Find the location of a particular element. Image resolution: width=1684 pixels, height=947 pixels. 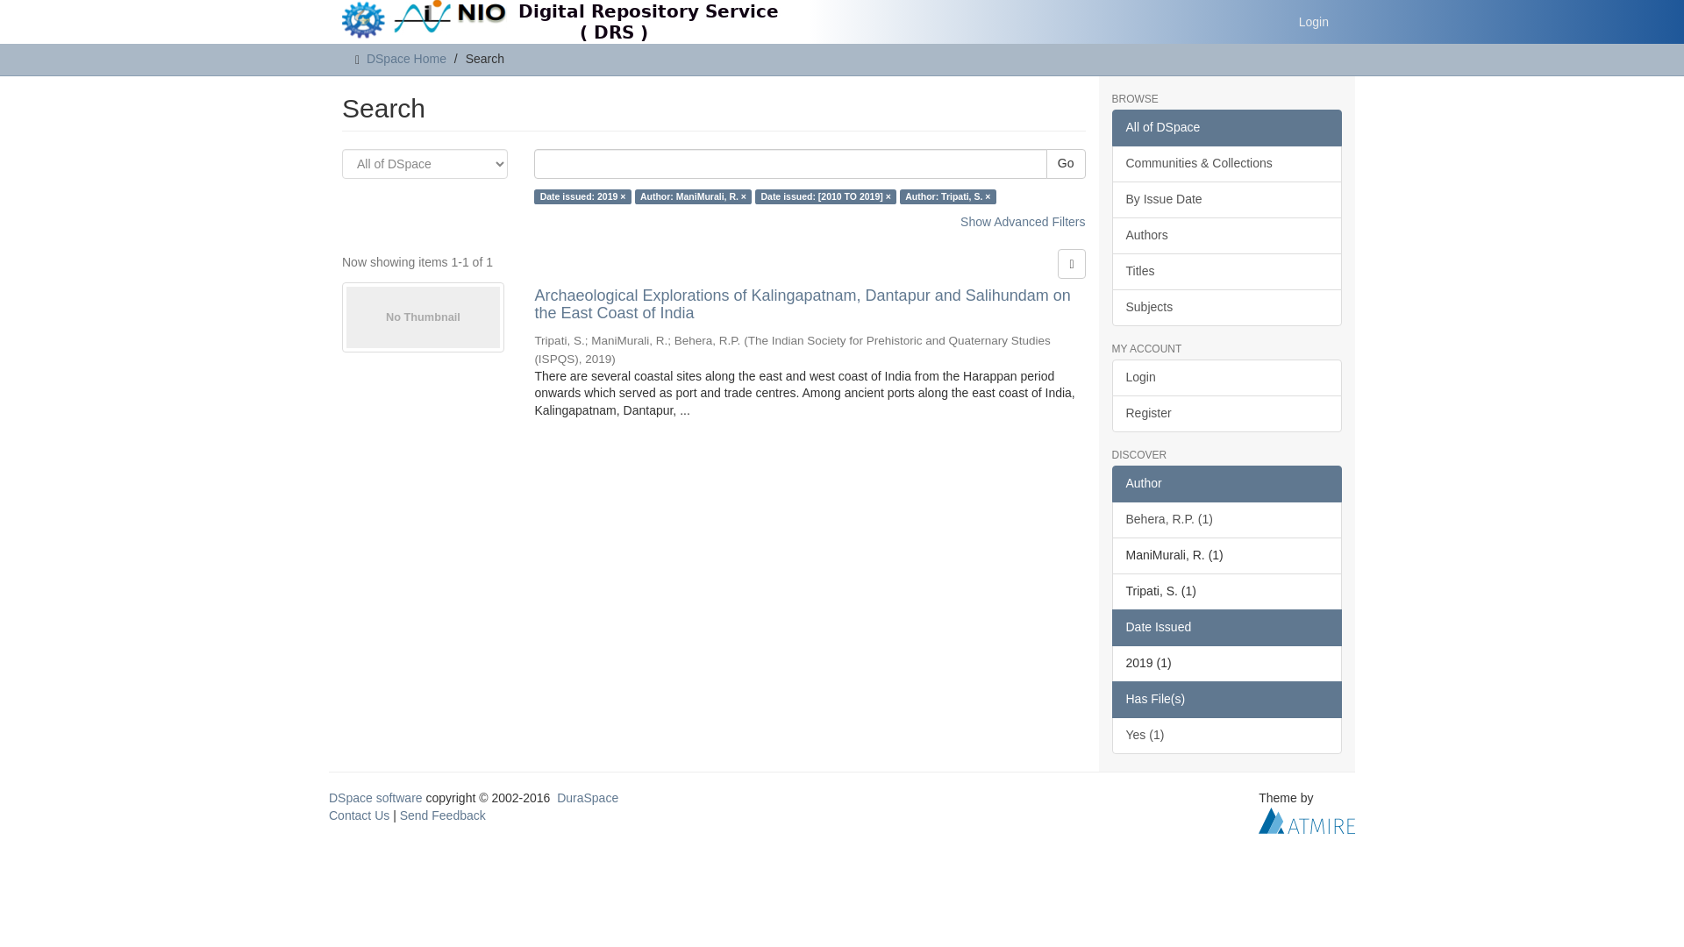

DSpace Home is located at coordinates (406, 58).